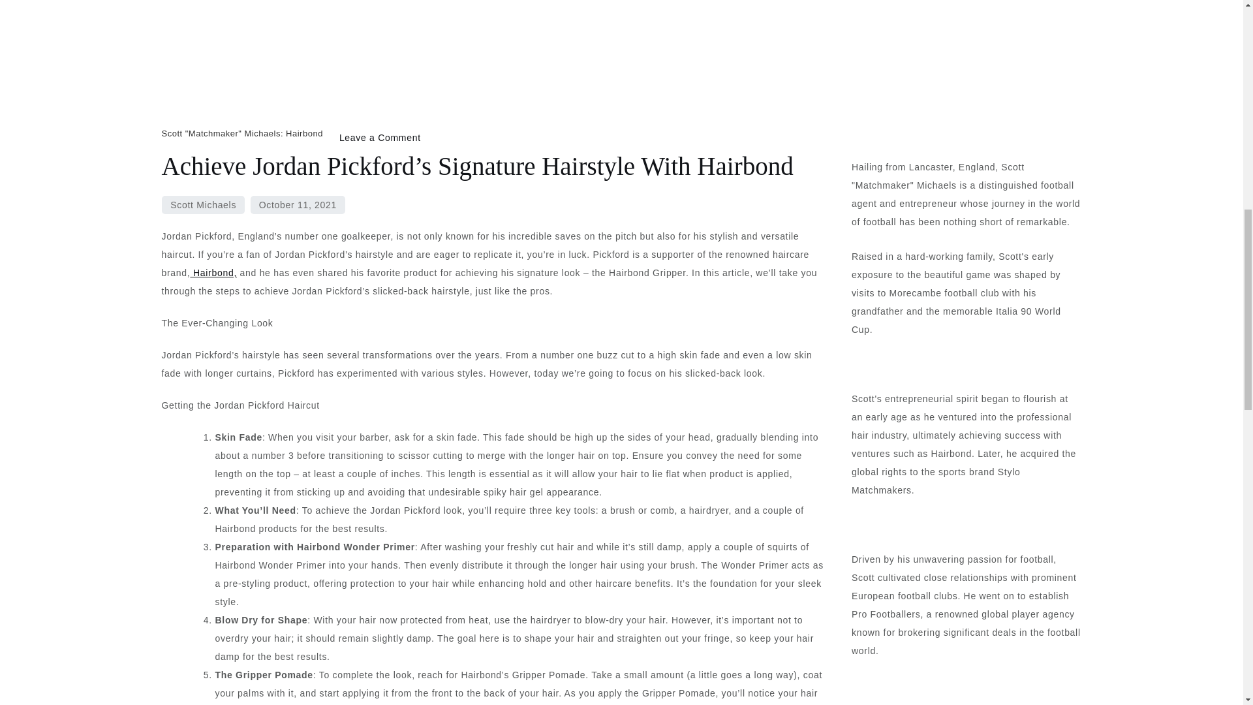 The height and width of the screenshot is (705, 1253). What do you see at coordinates (298, 205) in the screenshot?
I see `October 11, 2021` at bounding box center [298, 205].